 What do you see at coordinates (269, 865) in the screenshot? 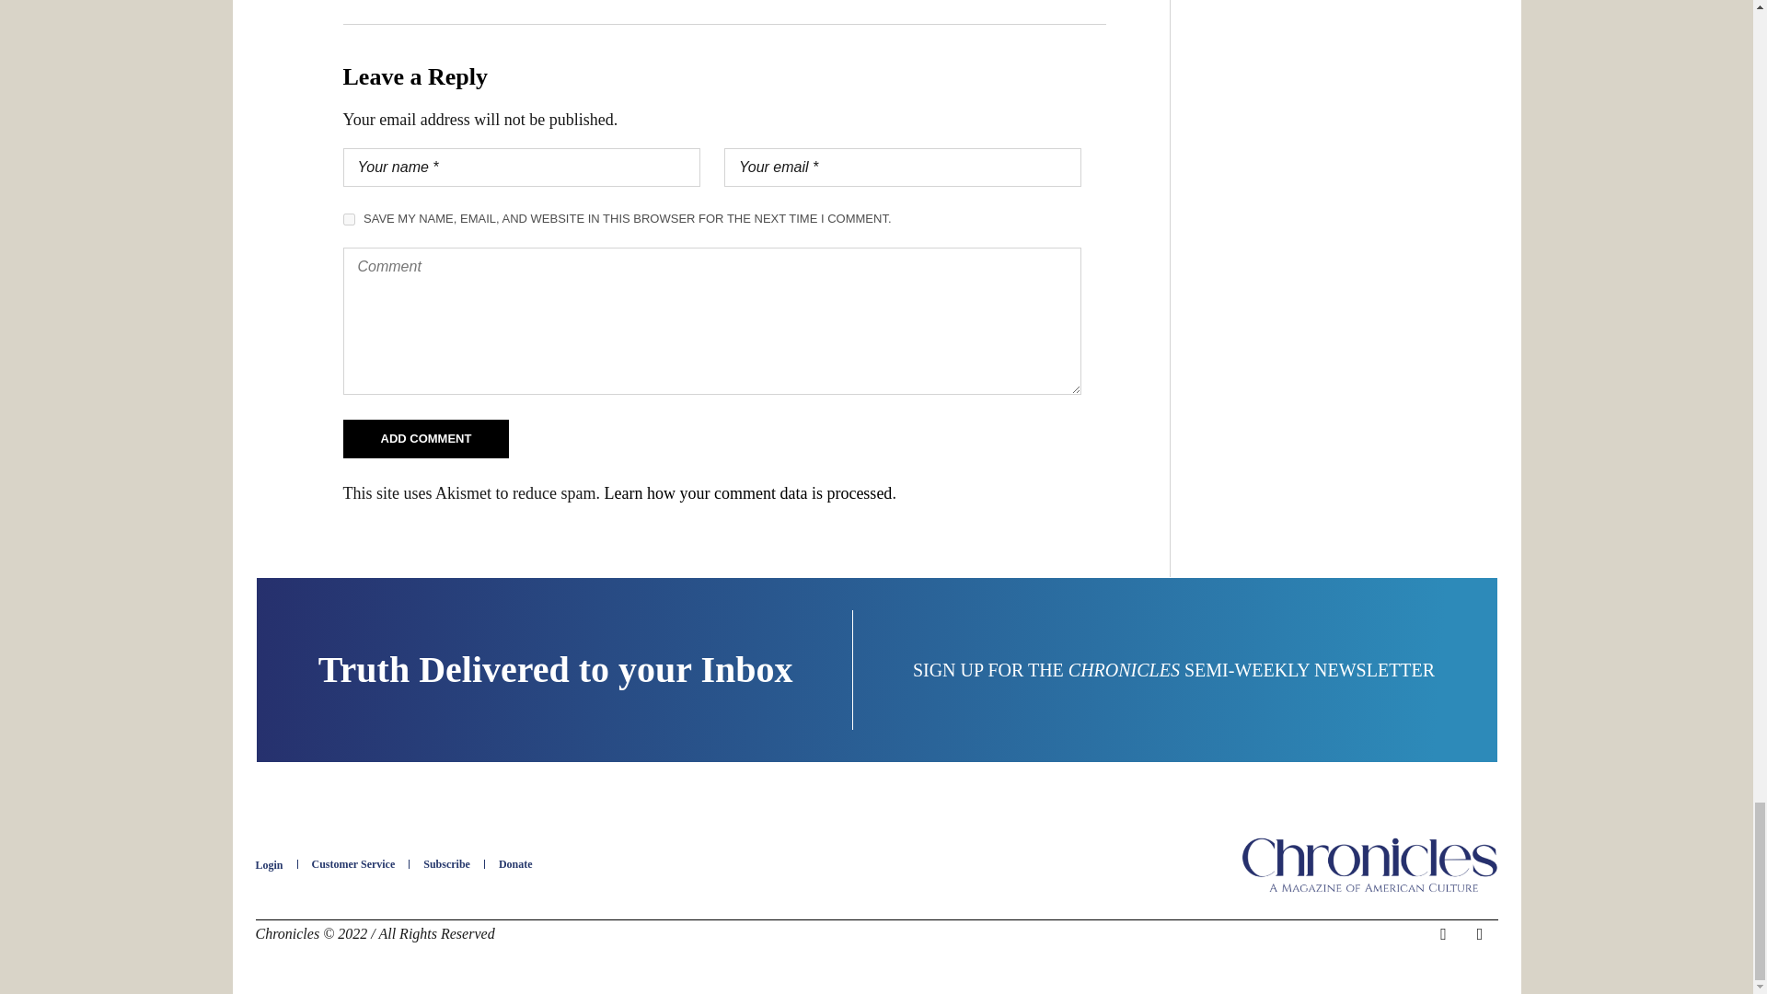
I see `Login` at bounding box center [269, 865].